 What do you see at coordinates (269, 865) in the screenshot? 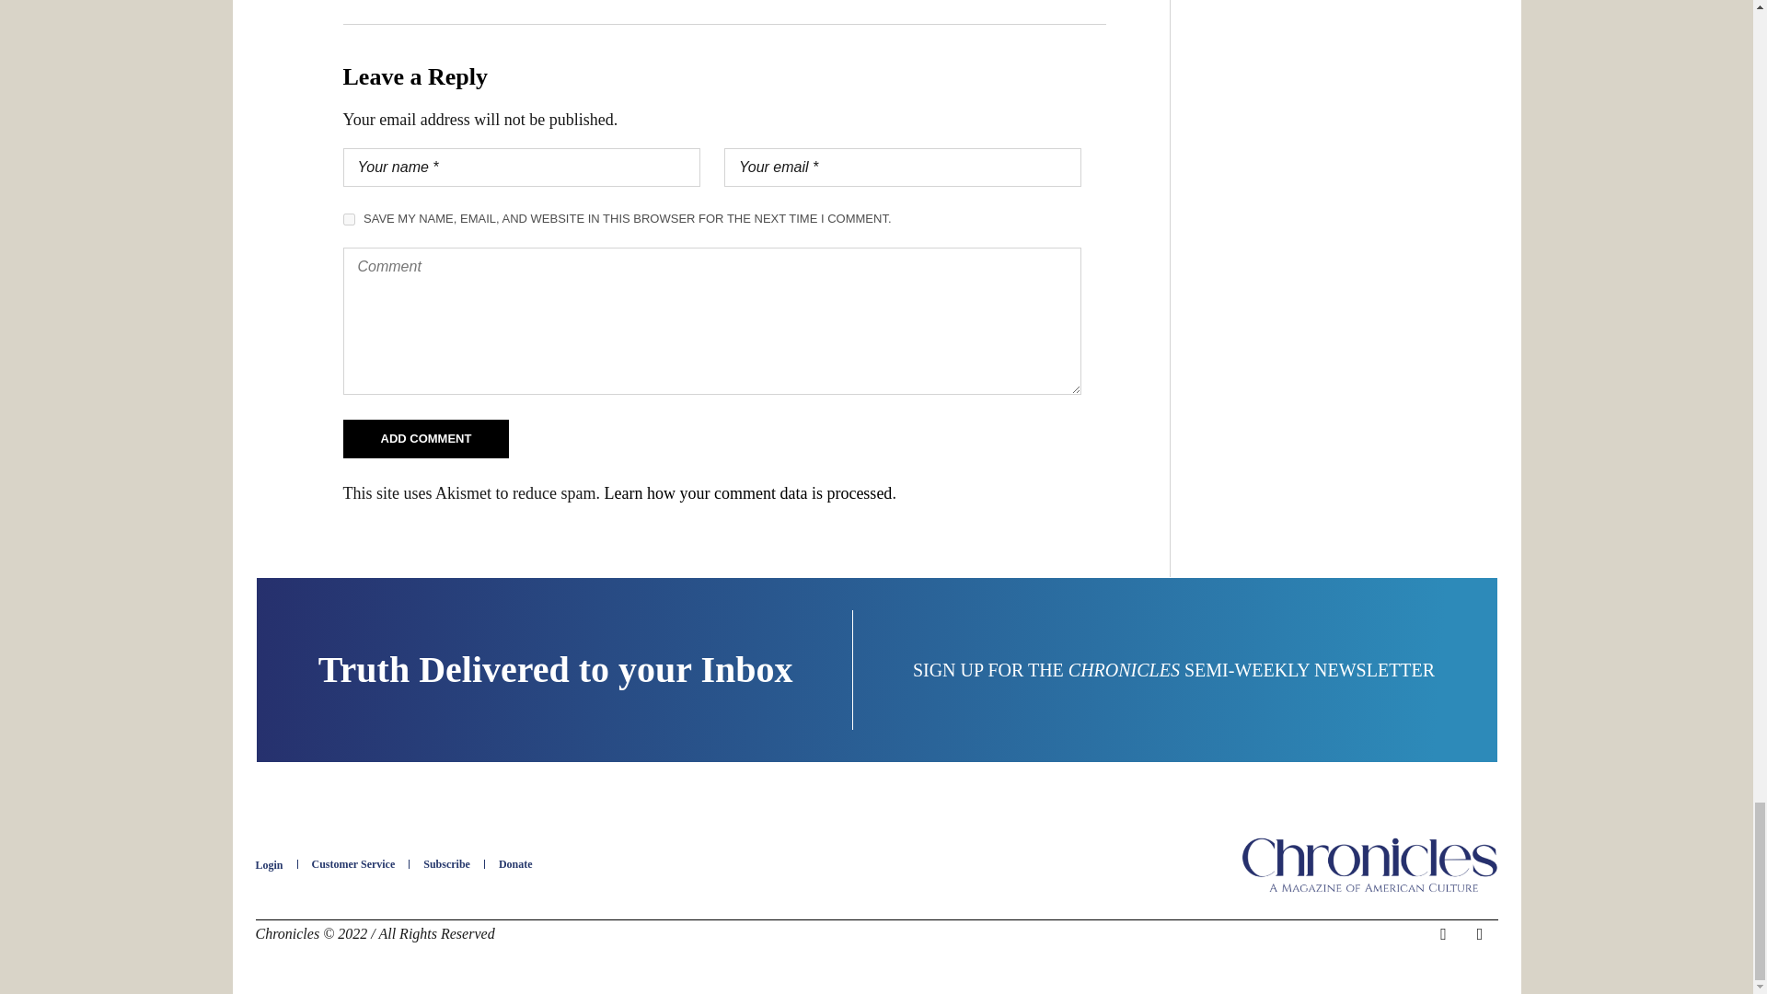
I see `Login` at bounding box center [269, 865].